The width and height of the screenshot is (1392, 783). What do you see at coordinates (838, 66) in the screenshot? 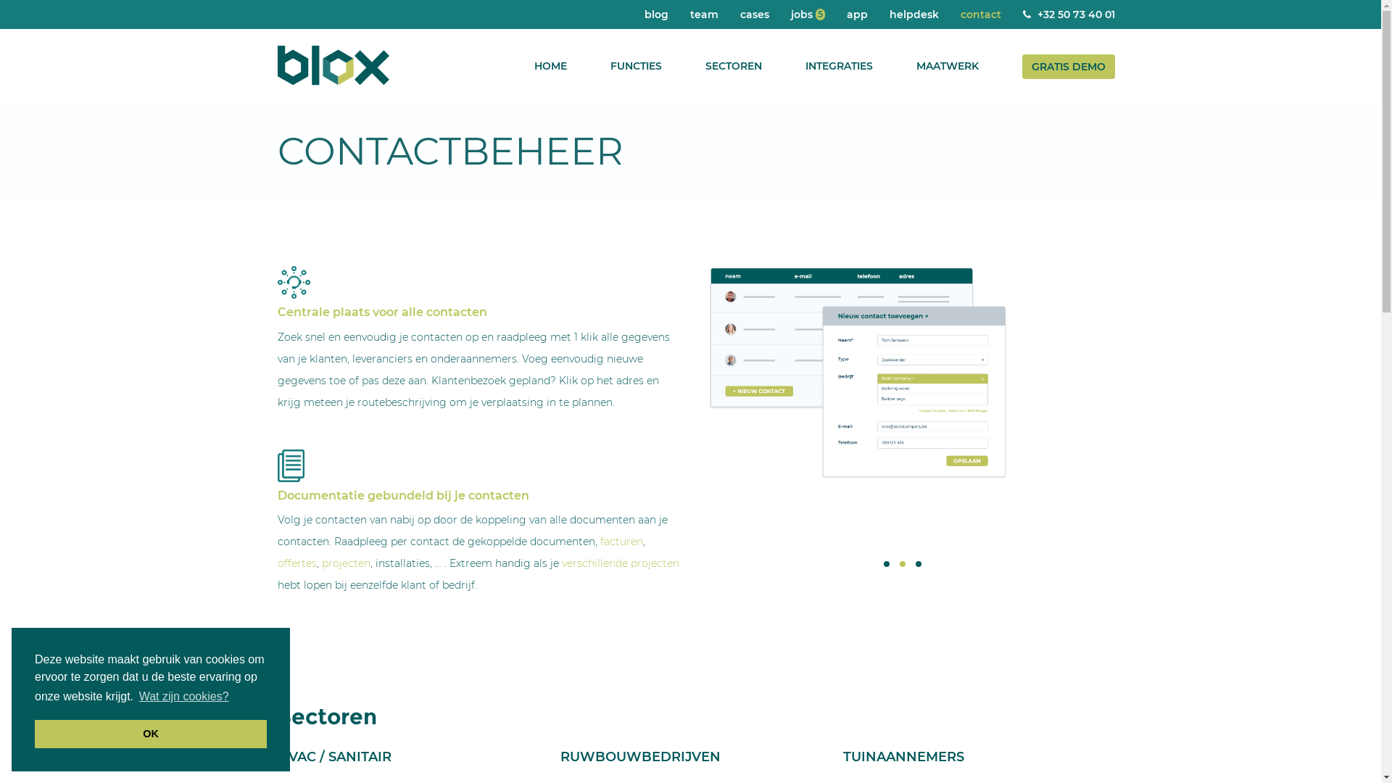
I see `INTEGRATIES` at bounding box center [838, 66].